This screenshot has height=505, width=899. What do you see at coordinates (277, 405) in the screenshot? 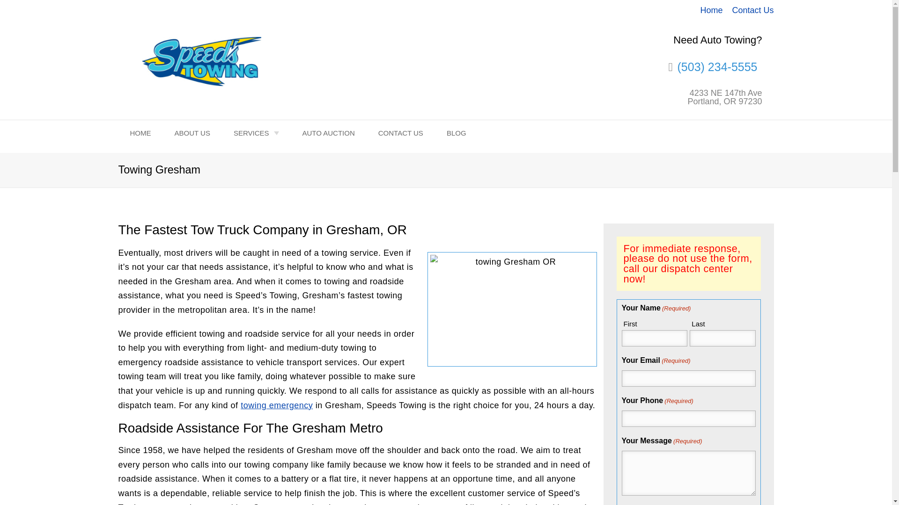
I see `24 Hour Towing Gresham` at bounding box center [277, 405].